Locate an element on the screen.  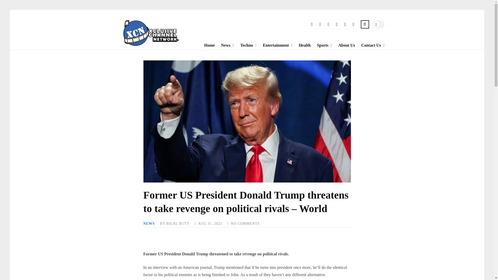
Techno is located at coordinates (243, 45).